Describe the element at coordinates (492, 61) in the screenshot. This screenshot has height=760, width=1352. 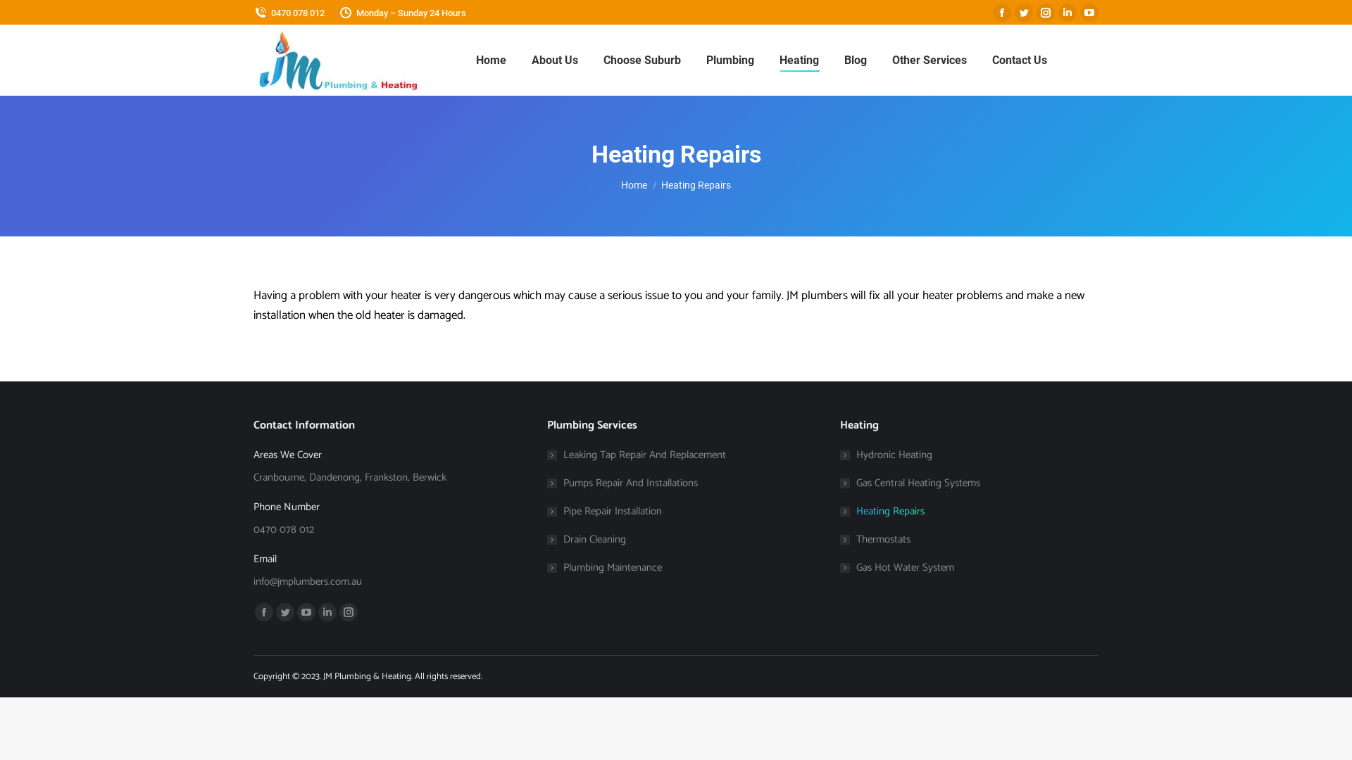
I see `Home` at that location.